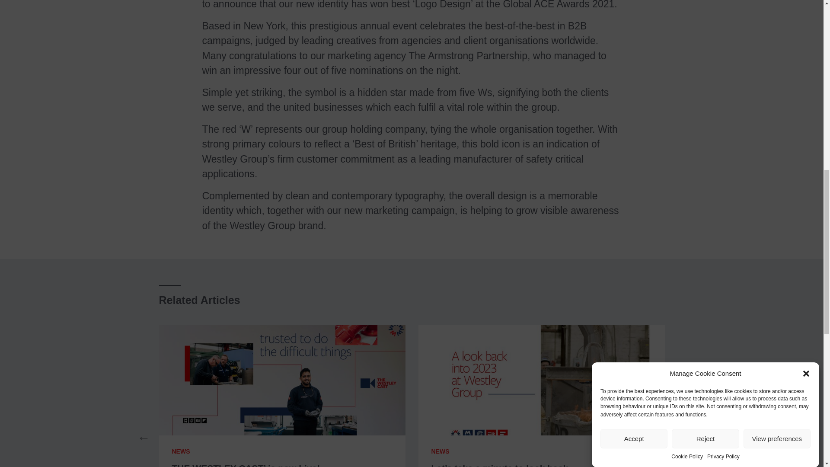 This screenshot has height=467, width=830. What do you see at coordinates (705, 110) in the screenshot?
I see `Reject` at bounding box center [705, 110].